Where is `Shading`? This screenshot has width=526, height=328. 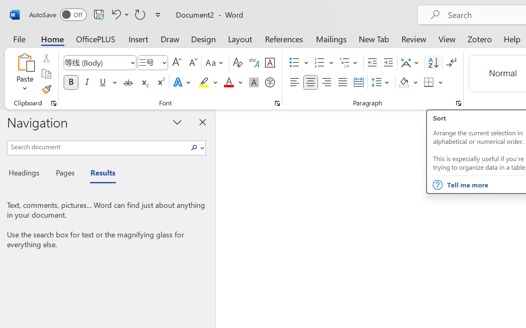
Shading is located at coordinates (408, 82).